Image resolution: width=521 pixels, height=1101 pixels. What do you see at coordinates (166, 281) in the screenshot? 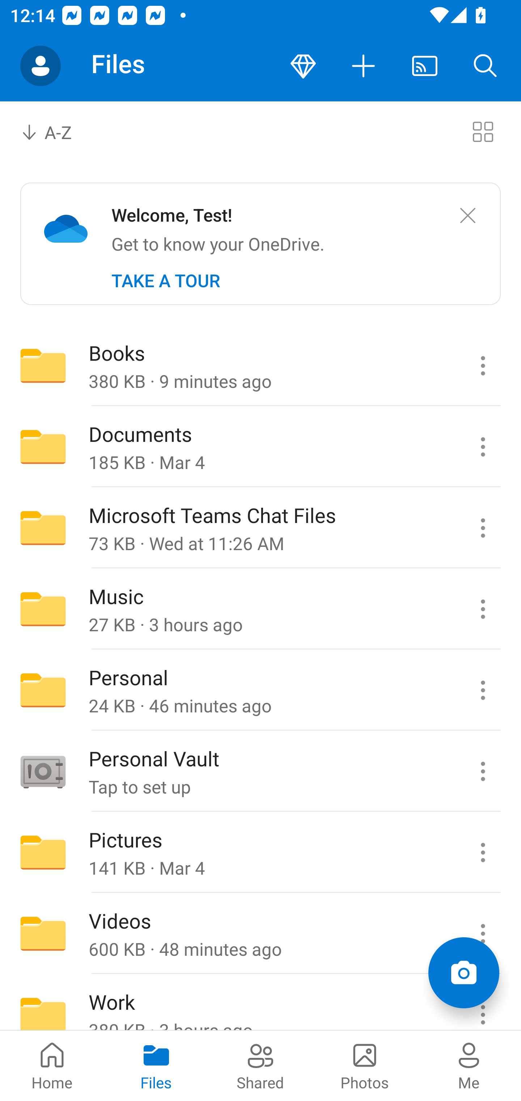
I see `TAKE A TOUR` at bounding box center [166, 281].